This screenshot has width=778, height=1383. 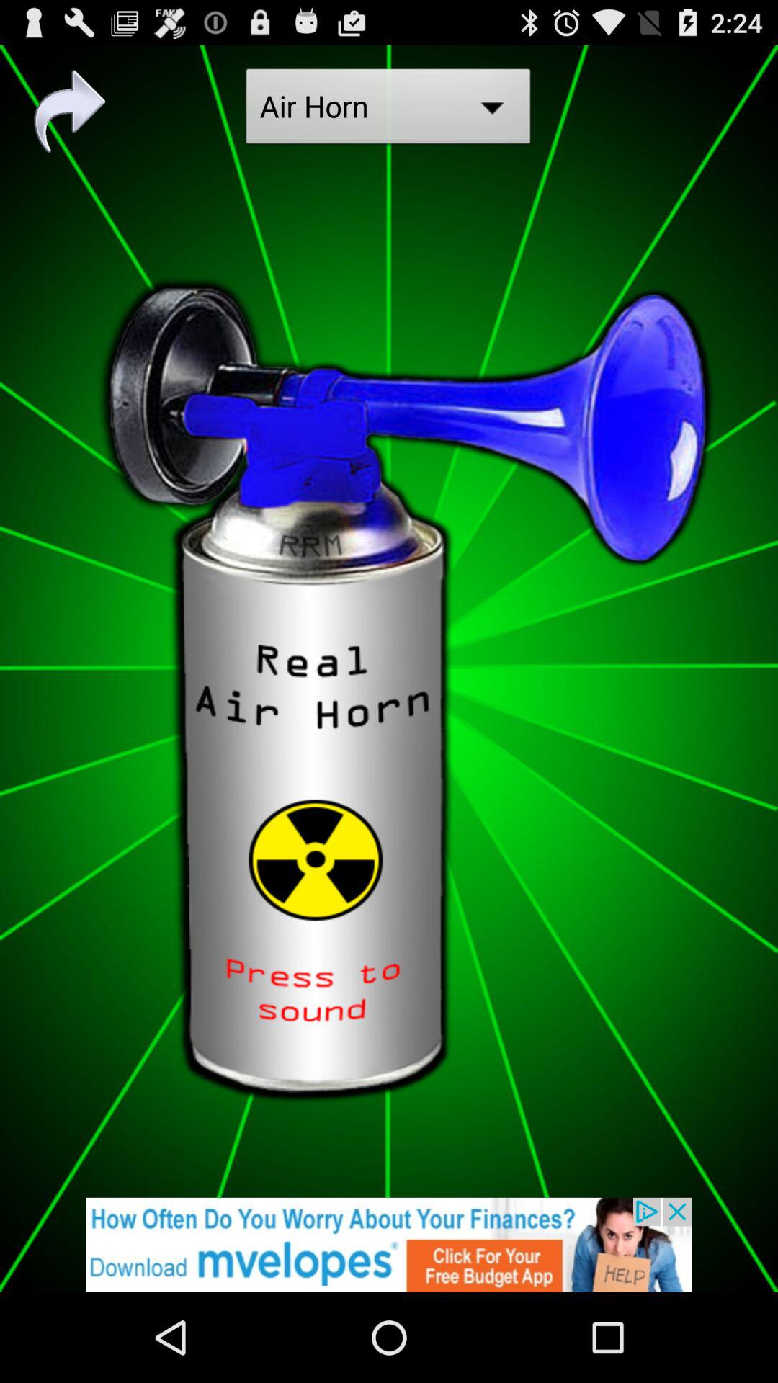 I want to click on click on advertisement, so click(x=389, y=1245).